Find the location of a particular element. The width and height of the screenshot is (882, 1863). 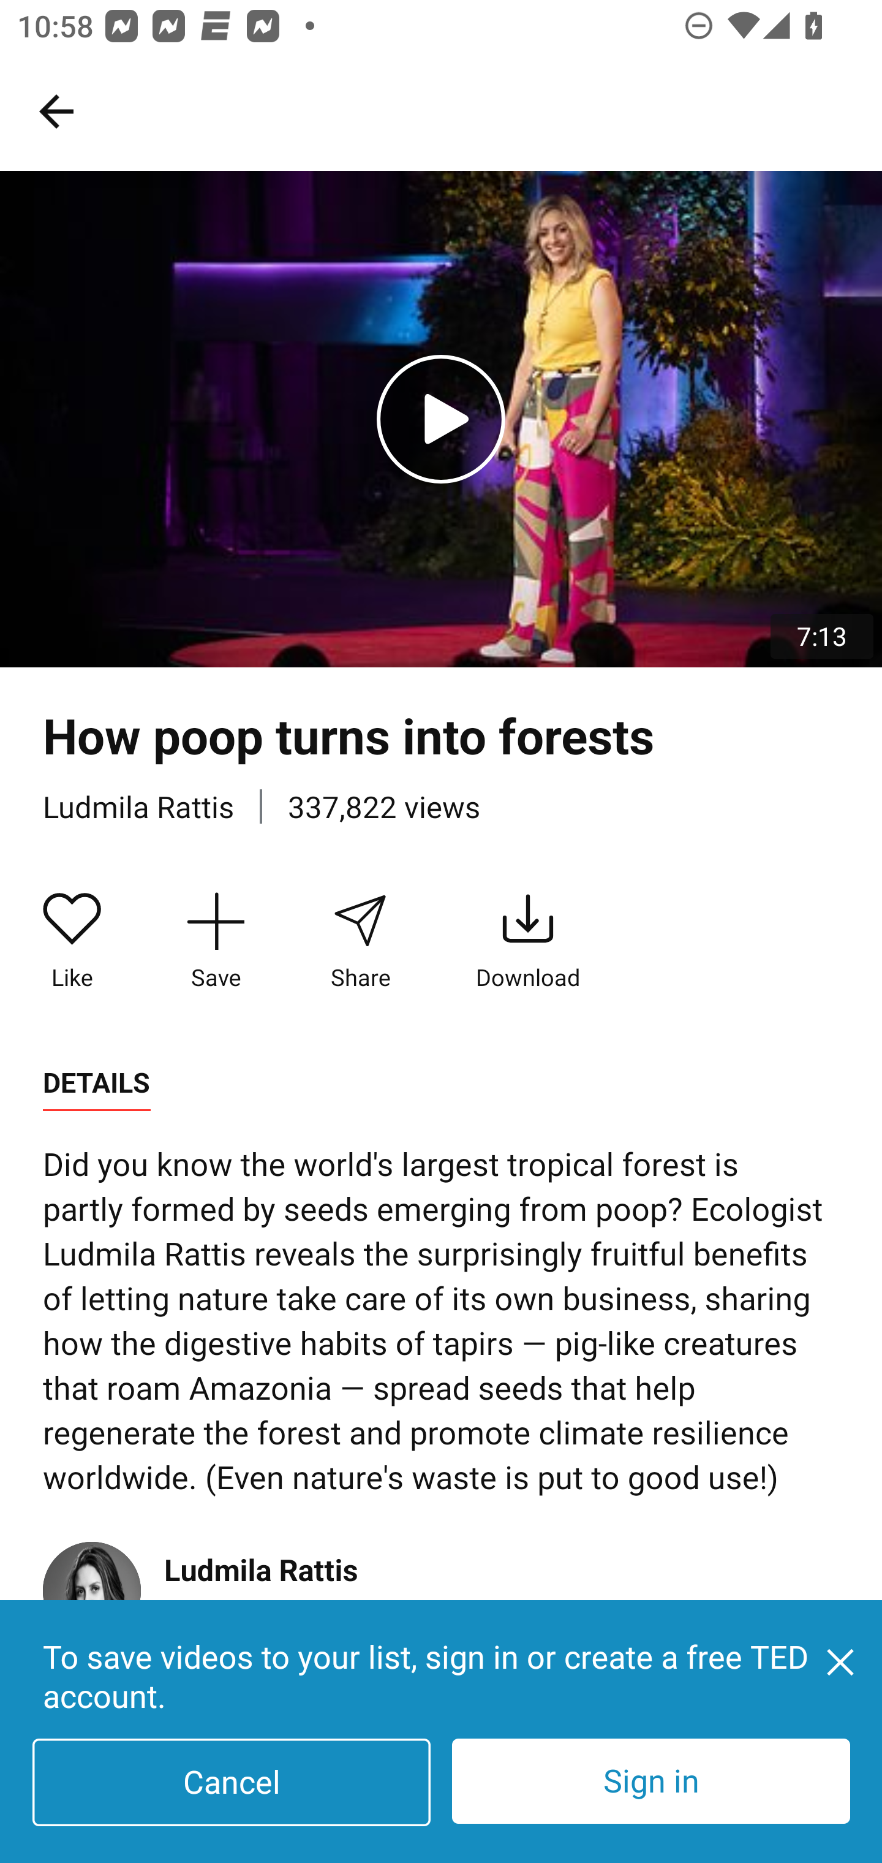

DETAILS is located at coordinates (96, 1083).